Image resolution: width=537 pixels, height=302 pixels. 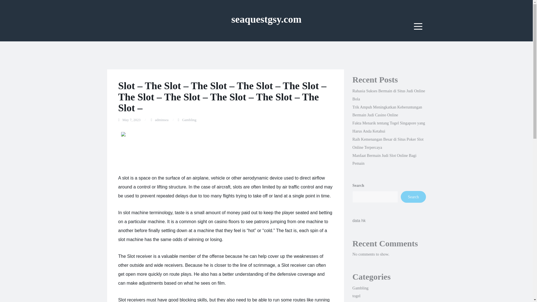 I want to click on May 7, 2023, so click(x=131, y=120).